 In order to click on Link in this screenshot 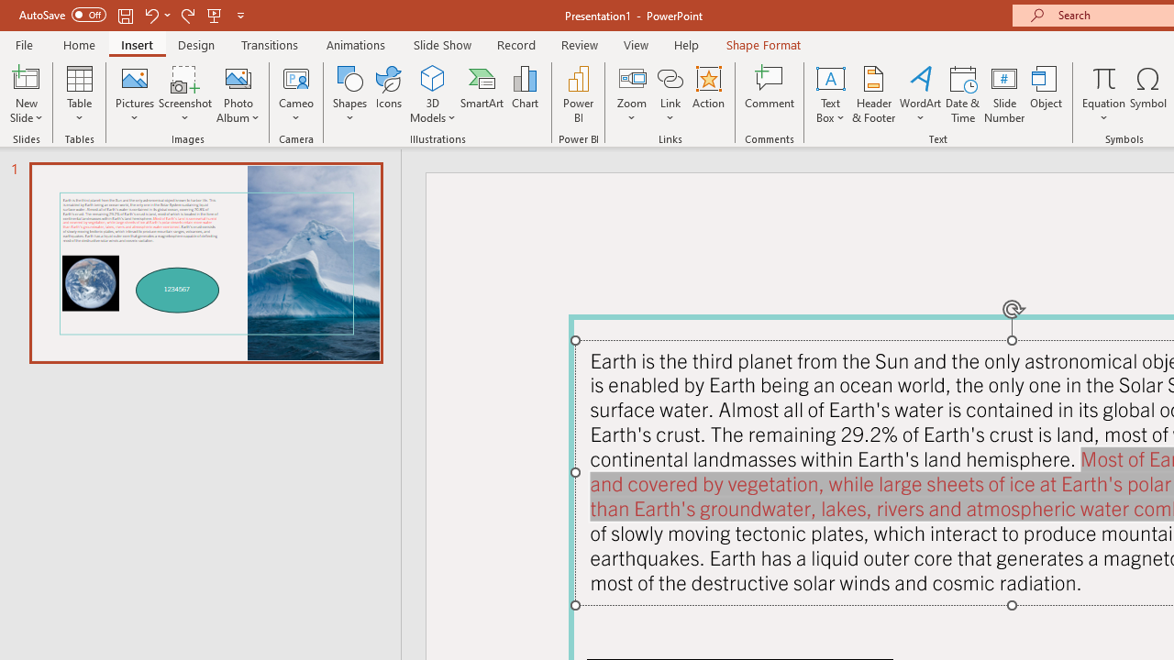, I will do `click(670, 77)`.